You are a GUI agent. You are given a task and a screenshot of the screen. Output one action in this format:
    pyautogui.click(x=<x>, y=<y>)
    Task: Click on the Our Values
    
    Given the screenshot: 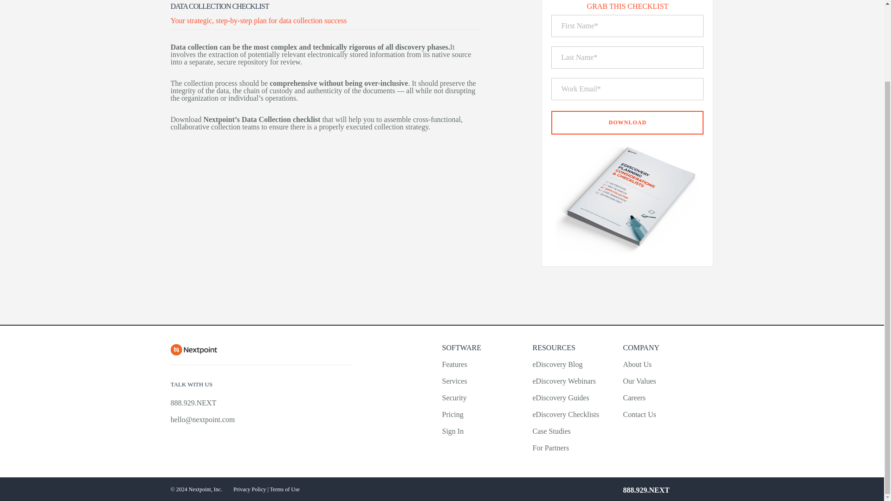 What is the action you would take?
    pyautogui.click(x=639, y=381)
    